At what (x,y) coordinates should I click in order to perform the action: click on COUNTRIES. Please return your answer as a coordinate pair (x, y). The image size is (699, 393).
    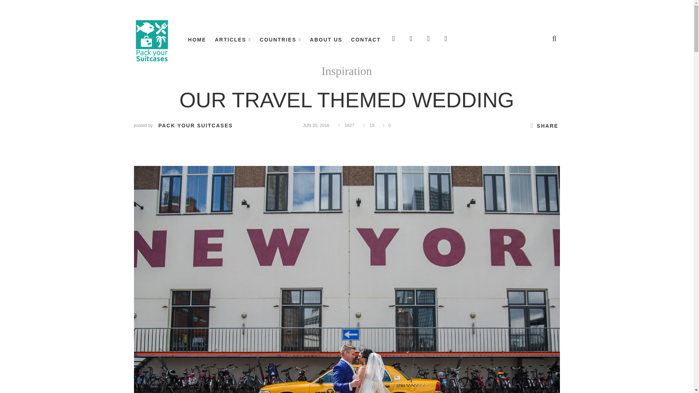
    Looking at the image, I should click on (280, 40).